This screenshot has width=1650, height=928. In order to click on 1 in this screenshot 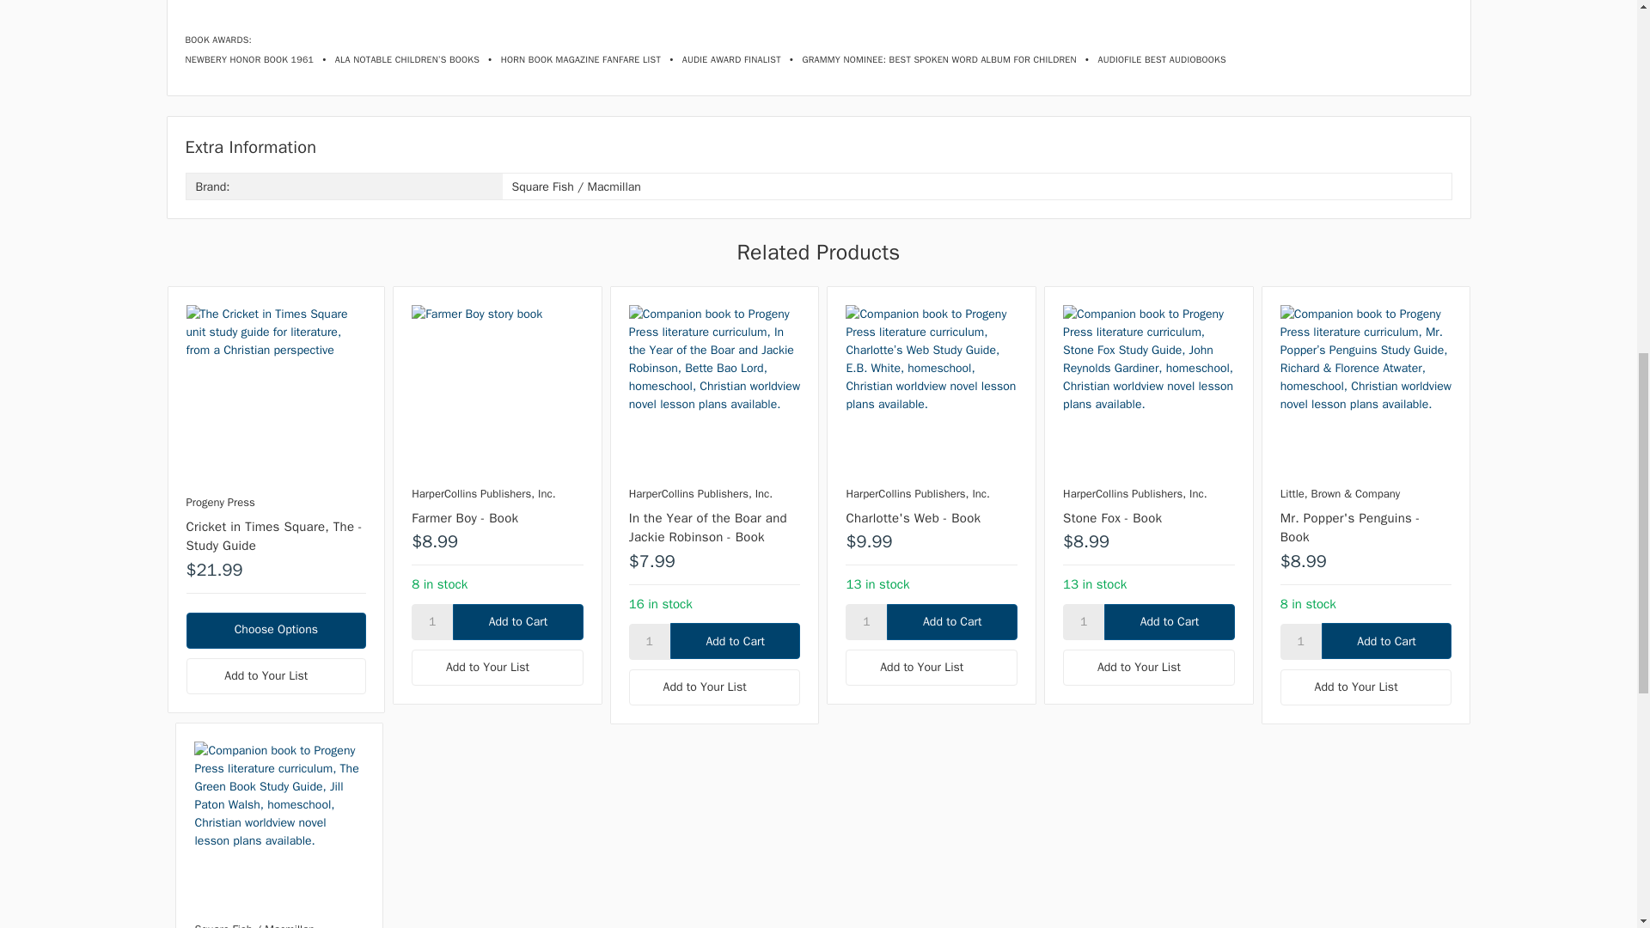, I will do `click(866, 622)`.